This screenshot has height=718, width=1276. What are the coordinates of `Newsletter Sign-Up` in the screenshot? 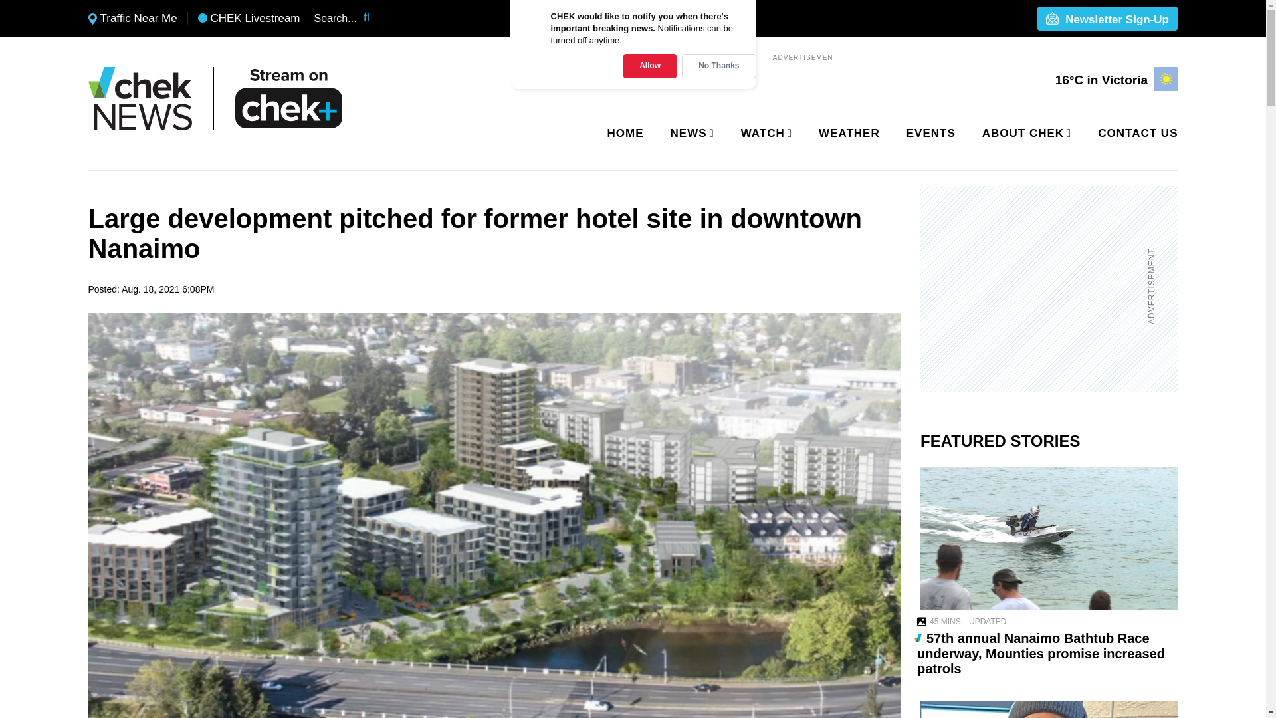 It's located at (1107, 19).